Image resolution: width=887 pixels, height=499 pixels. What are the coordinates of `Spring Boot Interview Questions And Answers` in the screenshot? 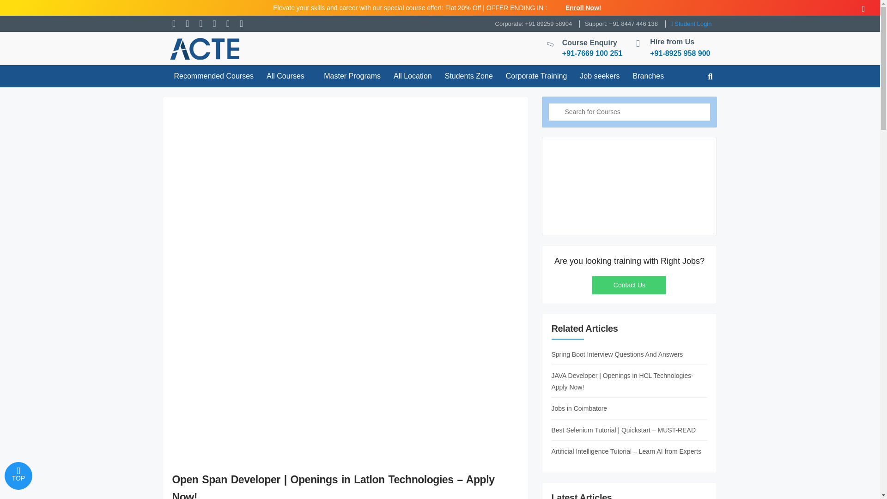 It's located at (630, 356).